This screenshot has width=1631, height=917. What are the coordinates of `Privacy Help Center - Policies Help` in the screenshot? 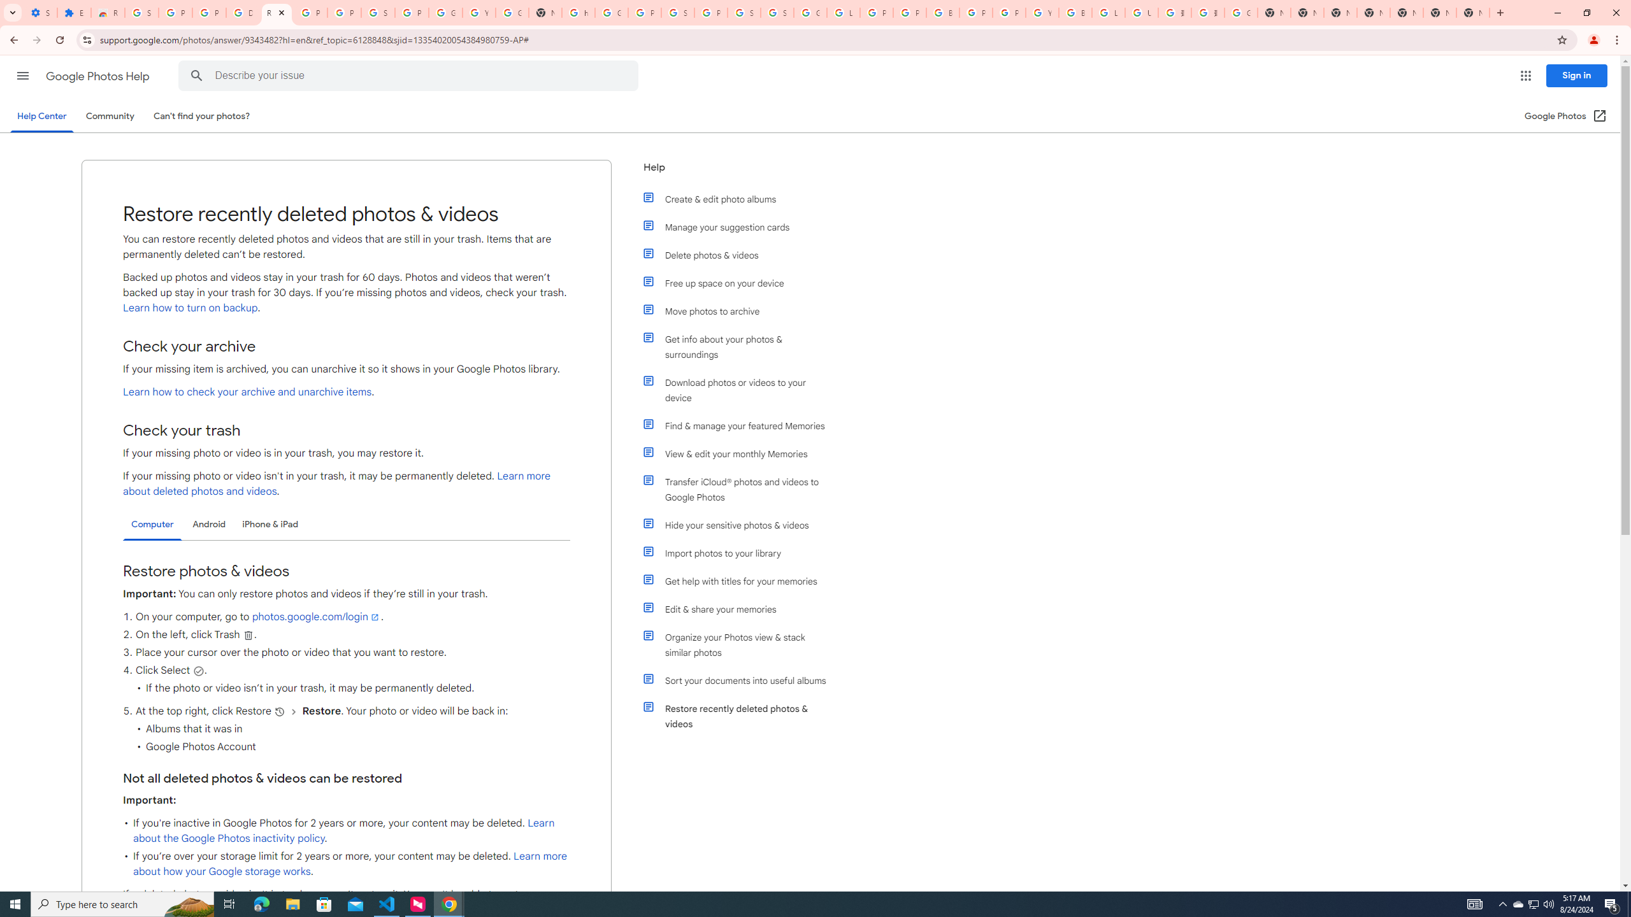 It's located at (909, 13).